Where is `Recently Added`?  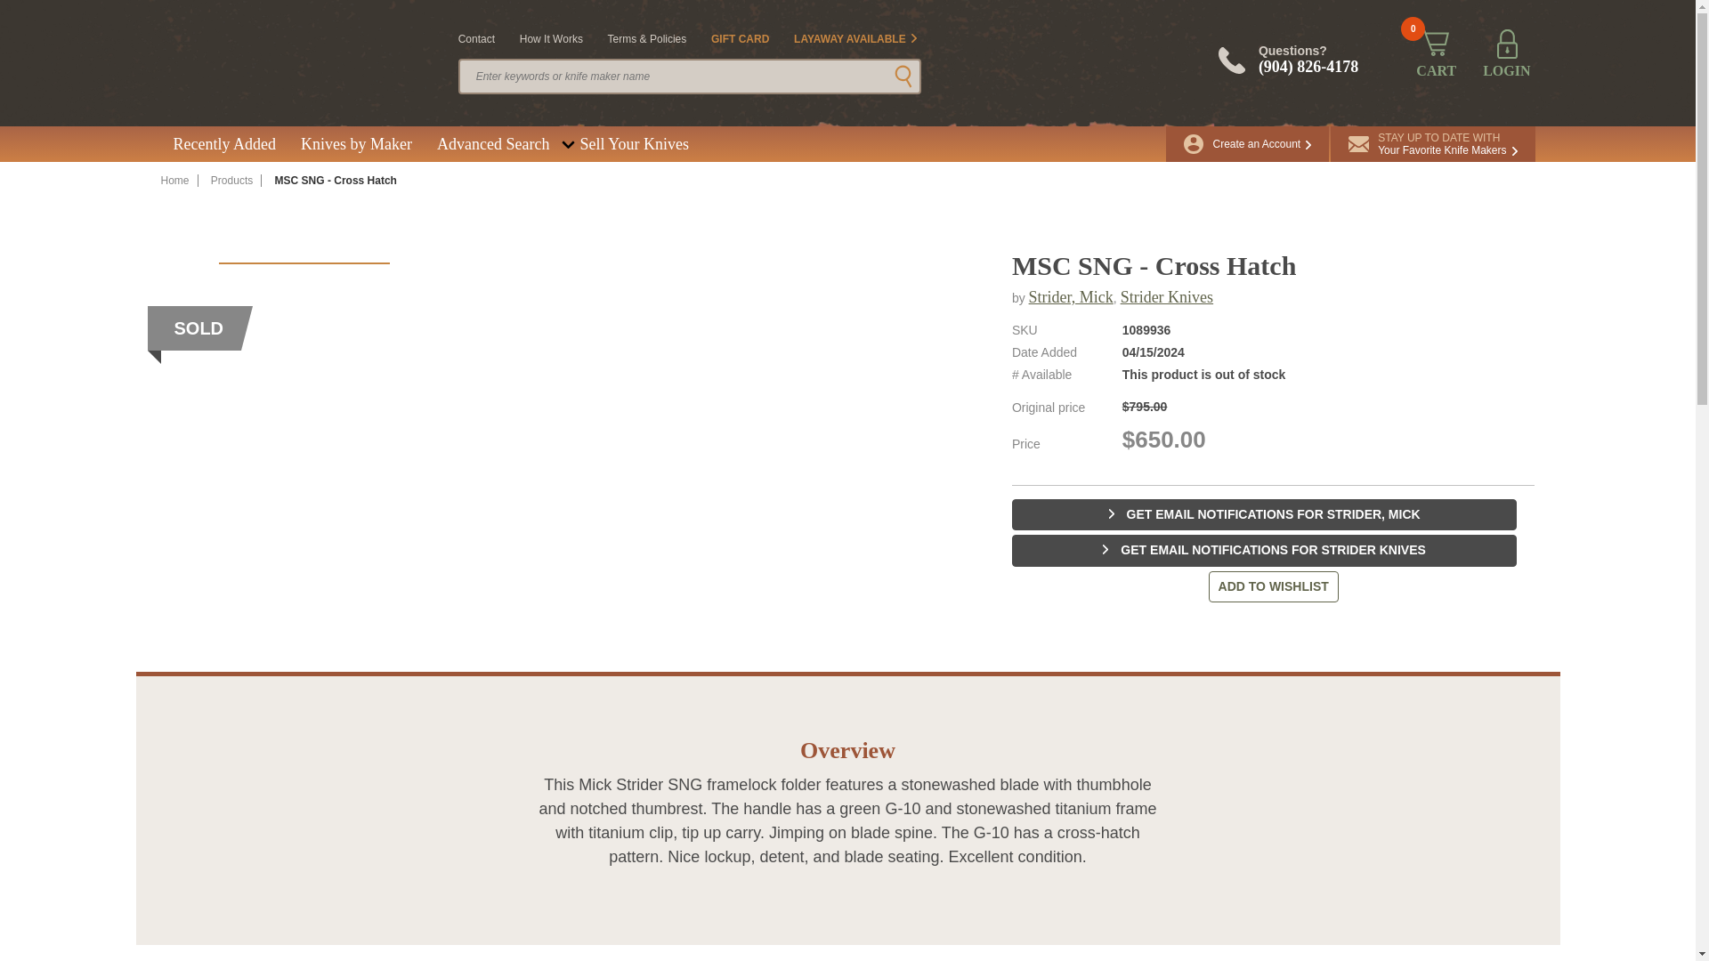 Recently Added is located at coordinates (854, 39).